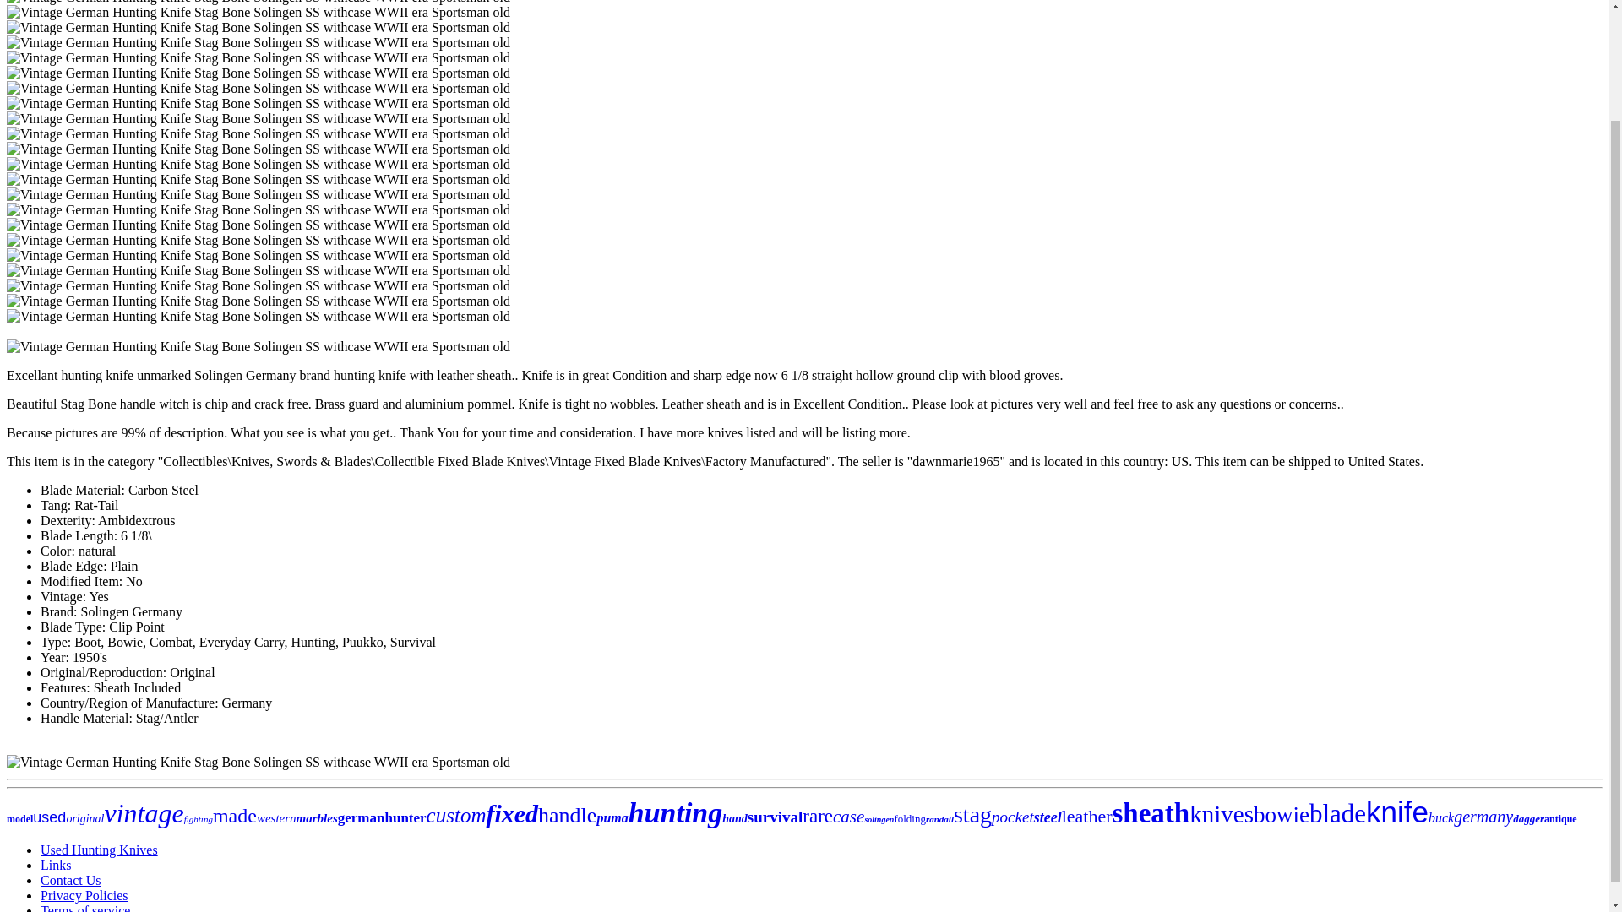  I want to click on rare, so click(818, 816).